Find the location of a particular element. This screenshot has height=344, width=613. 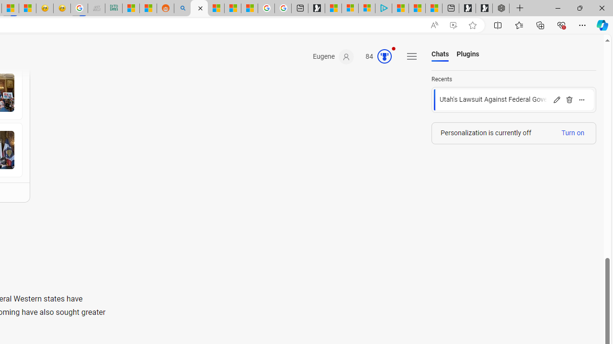

These 3 Stocks Pay You More Than 5% to Own Them is located at coordinates (434, 9).